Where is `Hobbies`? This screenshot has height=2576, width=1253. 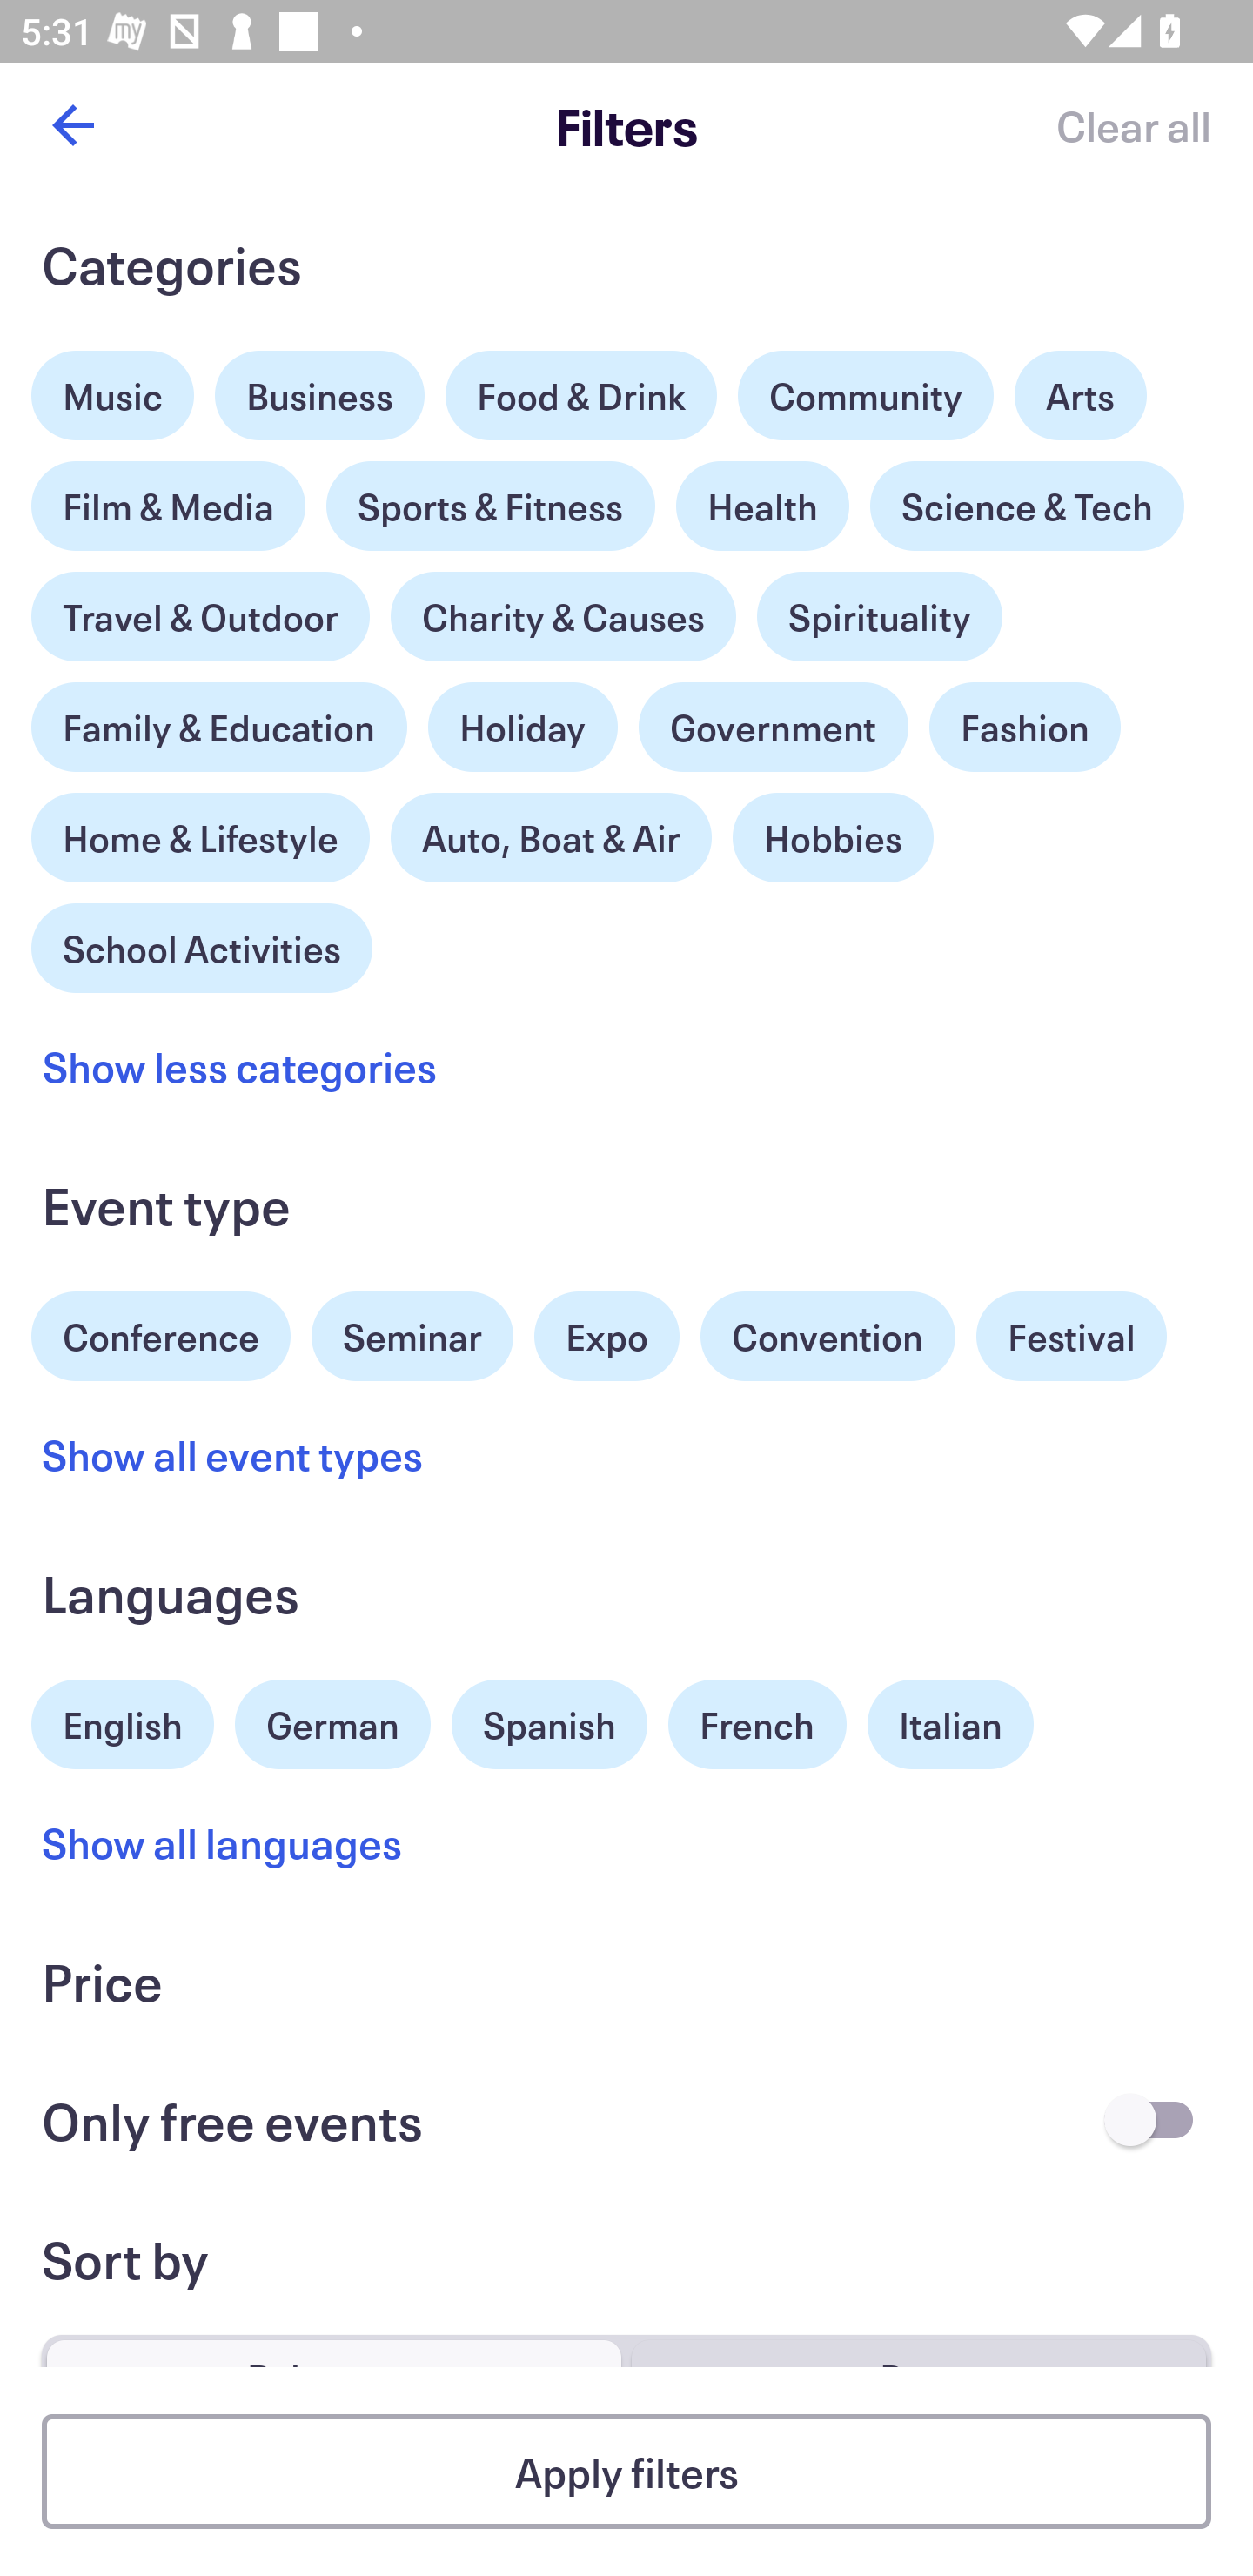
Hobbies is located at coordinates (833, 838).